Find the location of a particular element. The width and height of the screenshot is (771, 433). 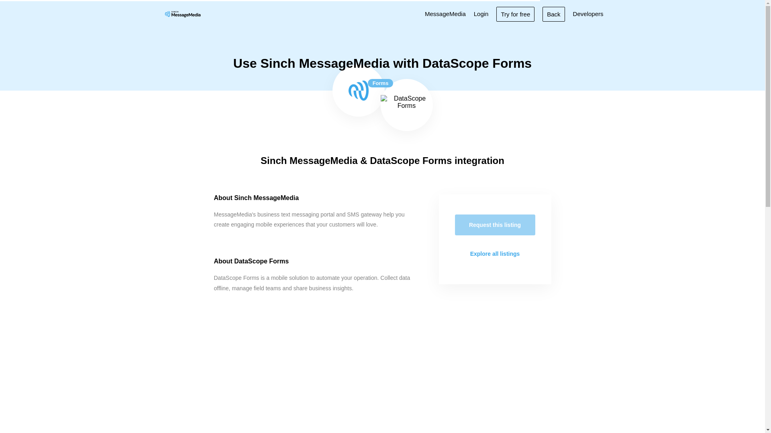

Request this listing is located at coordinates (495, 225).